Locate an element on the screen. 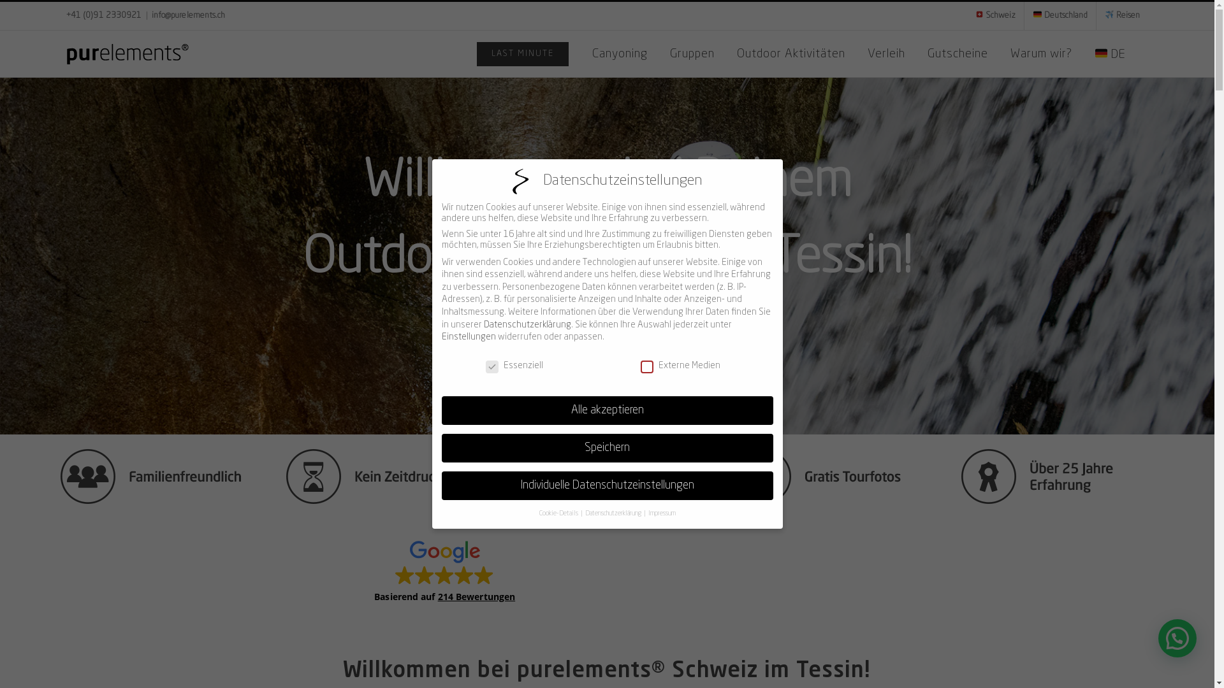 The width and height of the screenshot is (1224, 688). Alle akzeptieren is located at coordinates (607, 411).